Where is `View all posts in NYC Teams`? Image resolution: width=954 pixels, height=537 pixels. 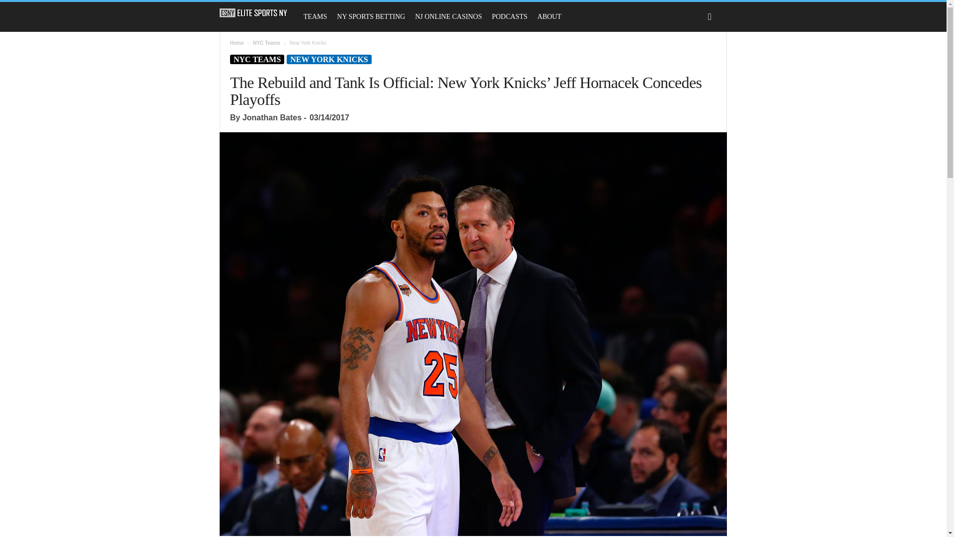
View all posts in NYC Teams is located at coordinates (266, 43).